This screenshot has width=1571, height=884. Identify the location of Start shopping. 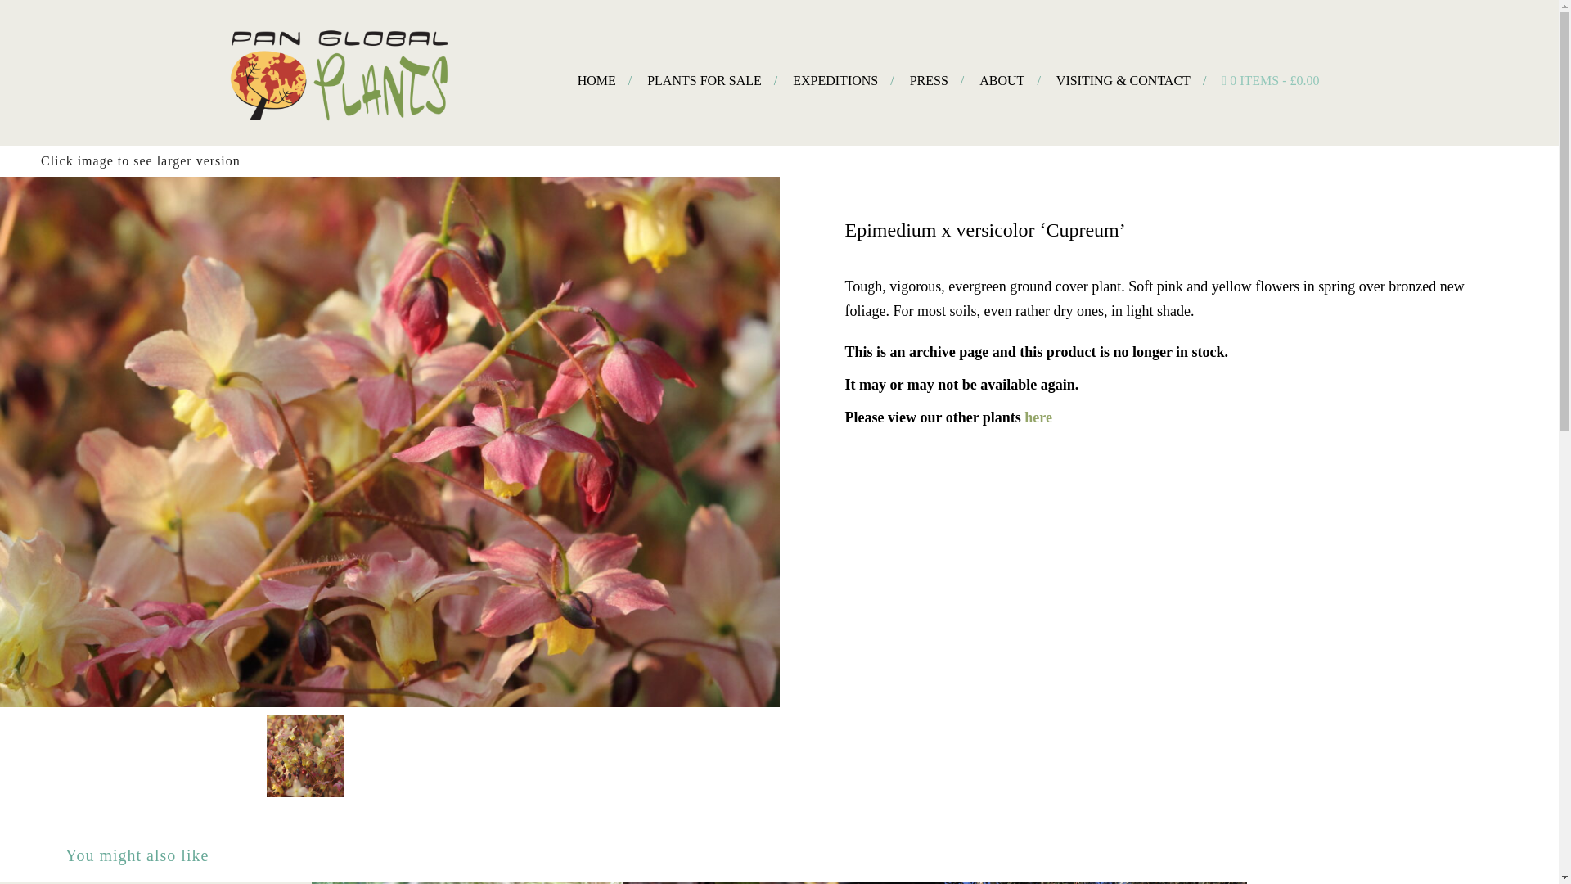
(1270, 80).